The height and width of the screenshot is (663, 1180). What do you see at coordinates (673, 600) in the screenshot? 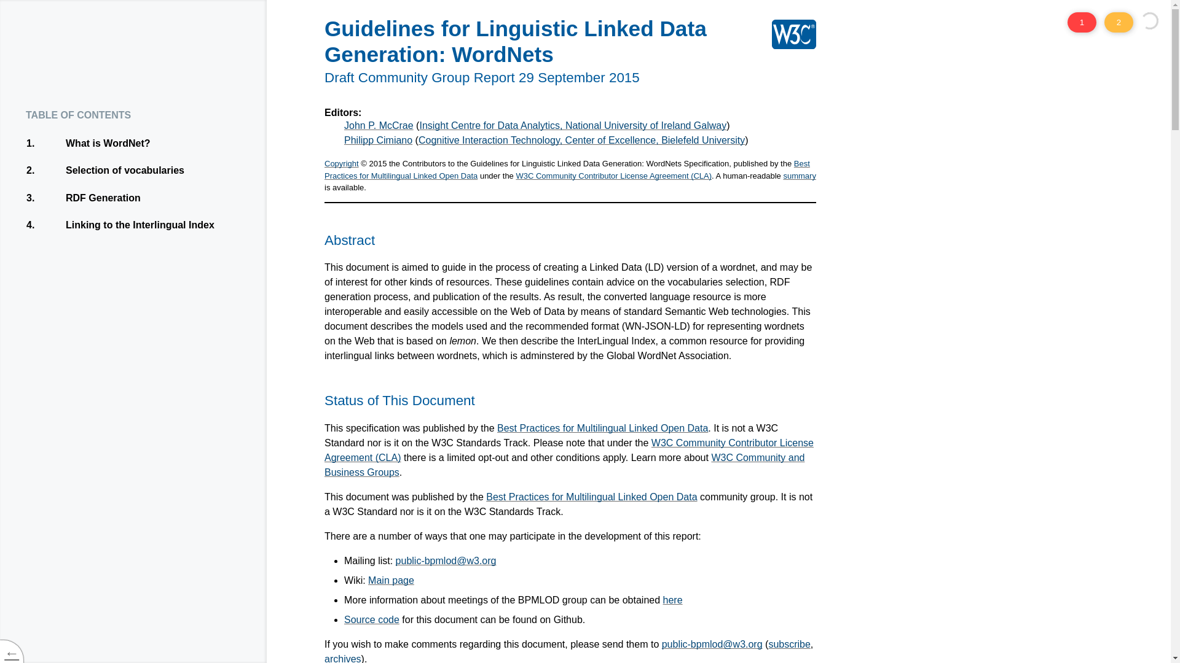
I see `here` at bounding box center [673, 600].